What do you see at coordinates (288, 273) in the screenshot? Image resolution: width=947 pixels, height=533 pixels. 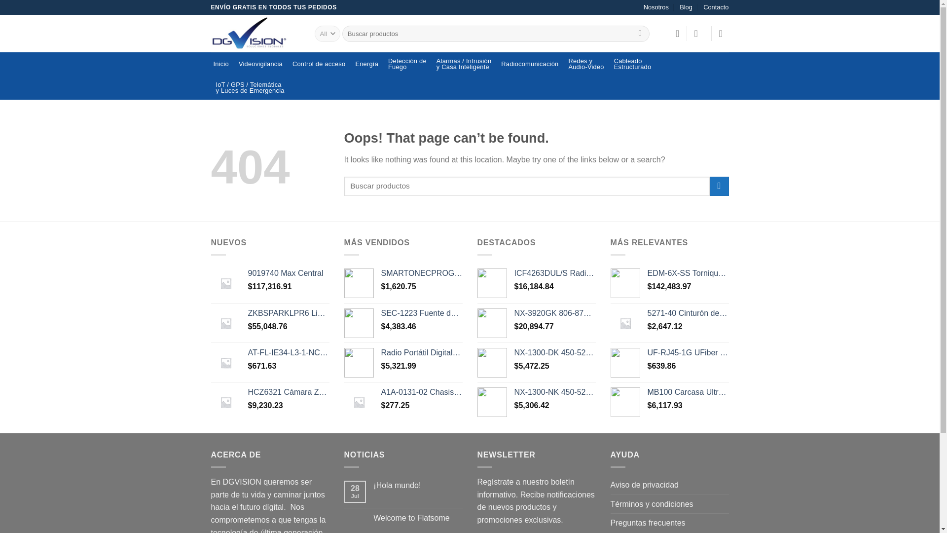 I see `9019740 Max Central` at bounding box center [288, 273].